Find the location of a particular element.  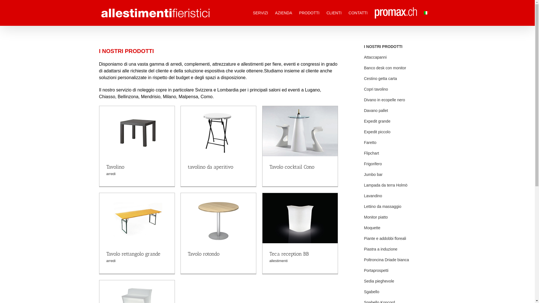

Lavandino is located at coordinates (397, 196).